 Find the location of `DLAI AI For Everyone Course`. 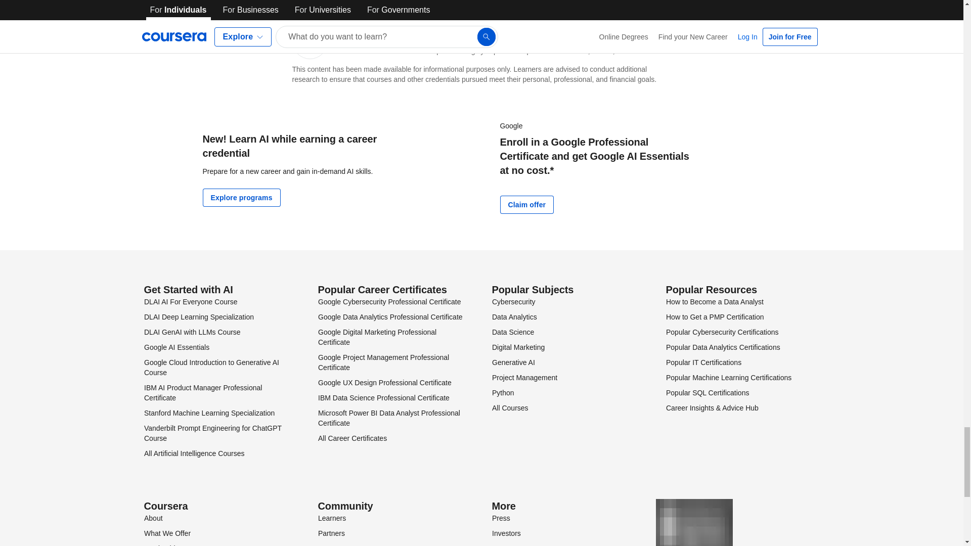

DLAI AI For Everyone Course is located at coordinates (190, 301).